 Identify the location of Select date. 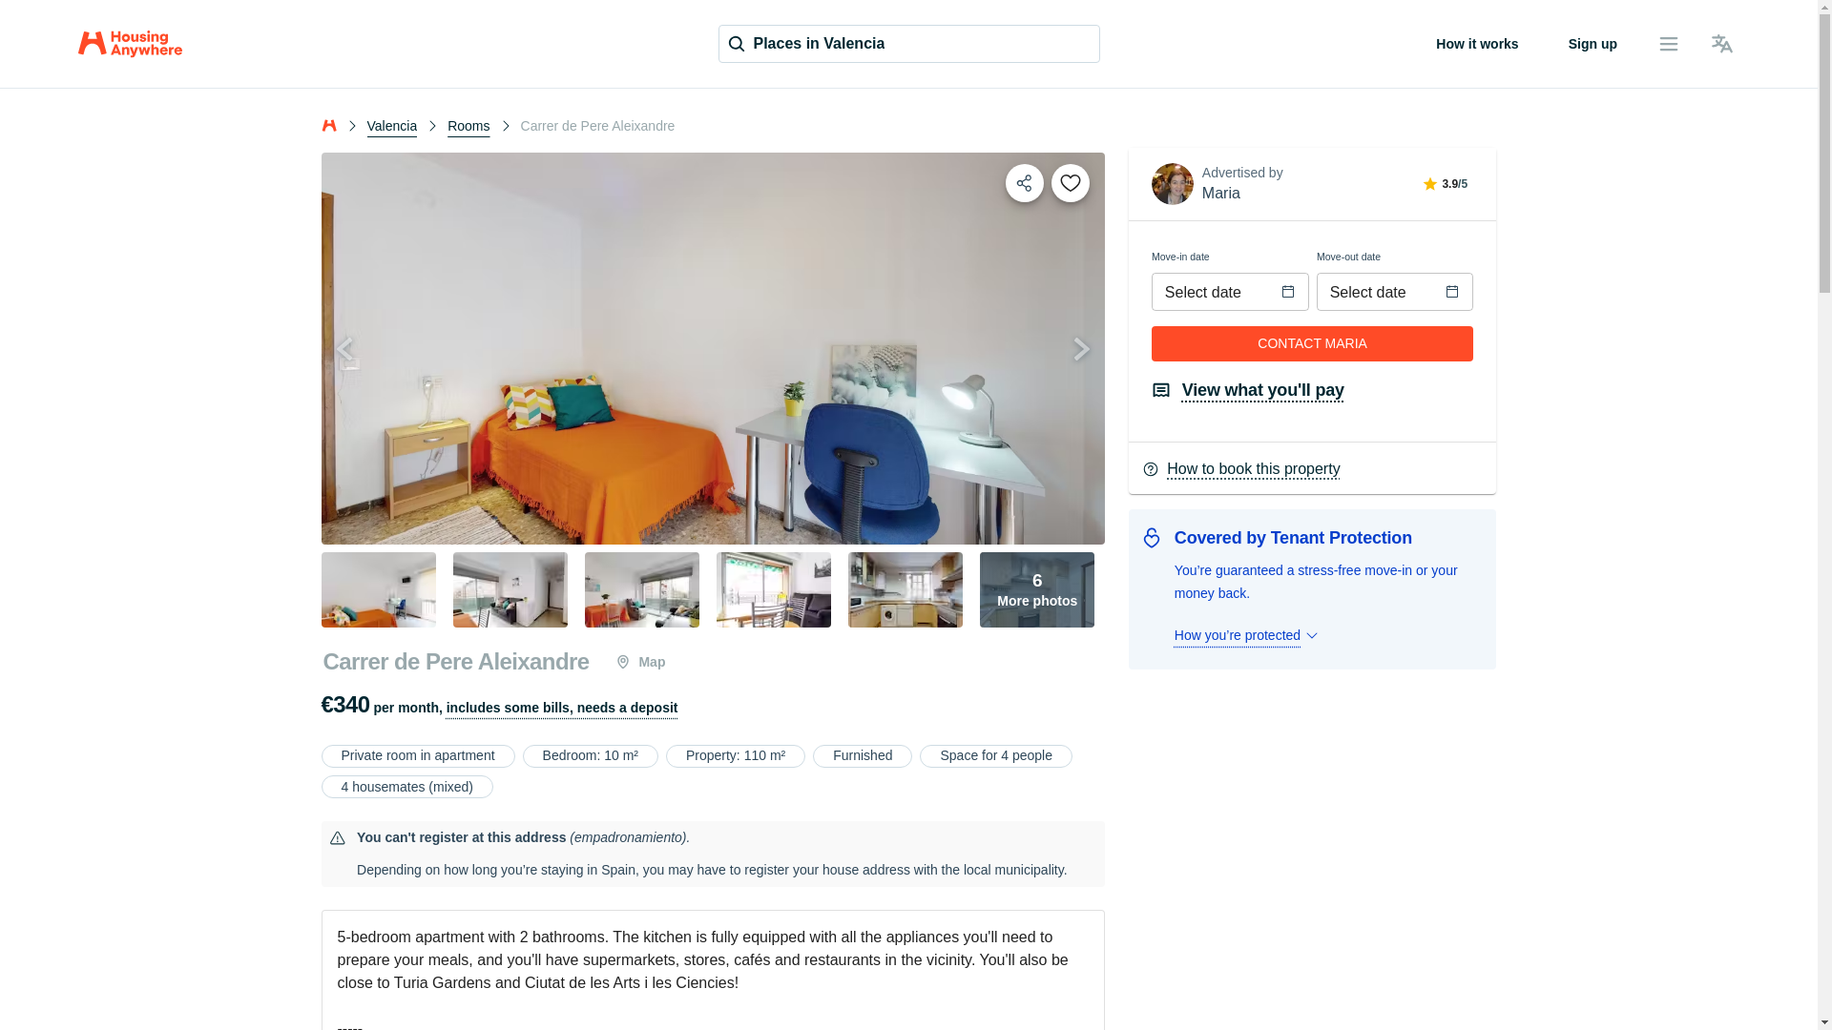
(1378, 292).